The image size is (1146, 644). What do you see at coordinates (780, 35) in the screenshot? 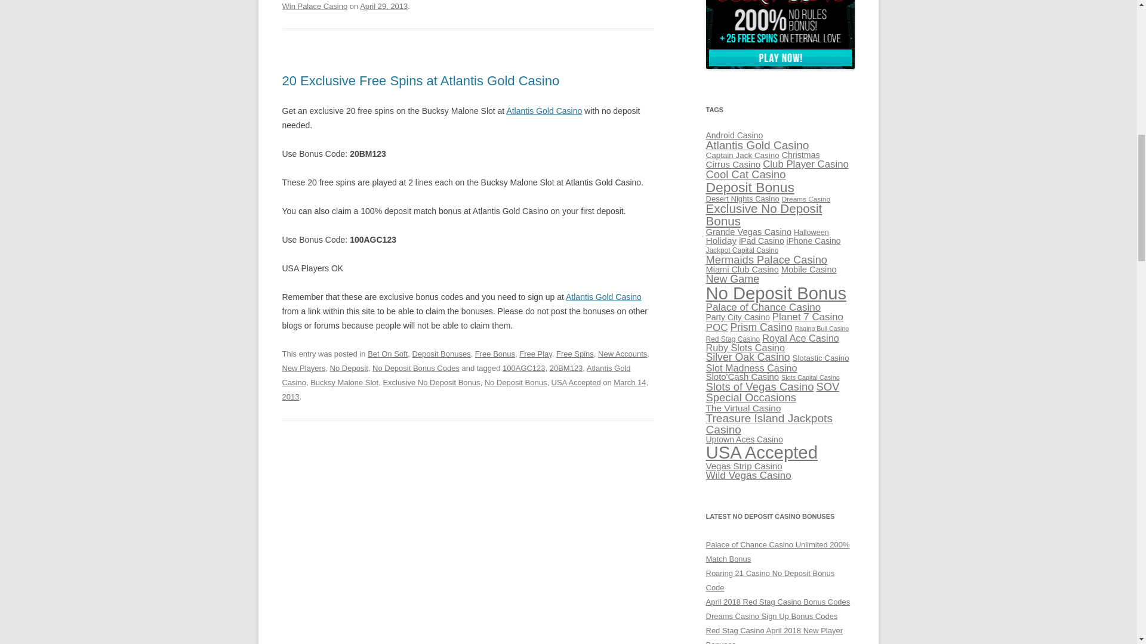
I see `Prism Casino No Rules Bonus Plus Free Spins` at bounding box center [780, 35].